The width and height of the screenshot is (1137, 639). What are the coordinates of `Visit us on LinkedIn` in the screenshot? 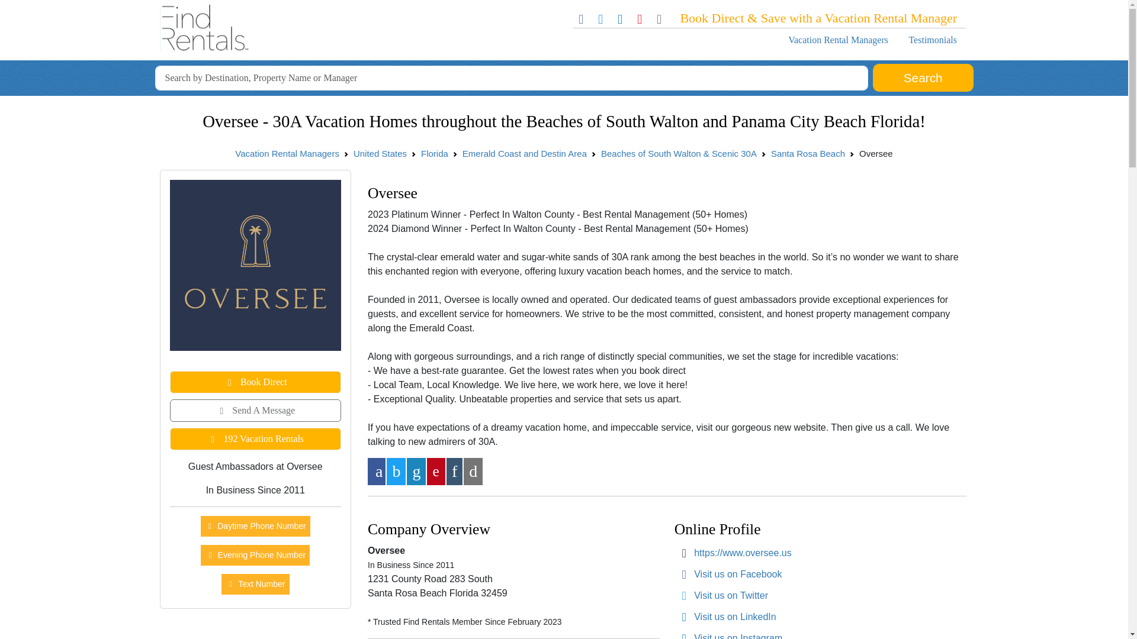 It's located at (734, 617).